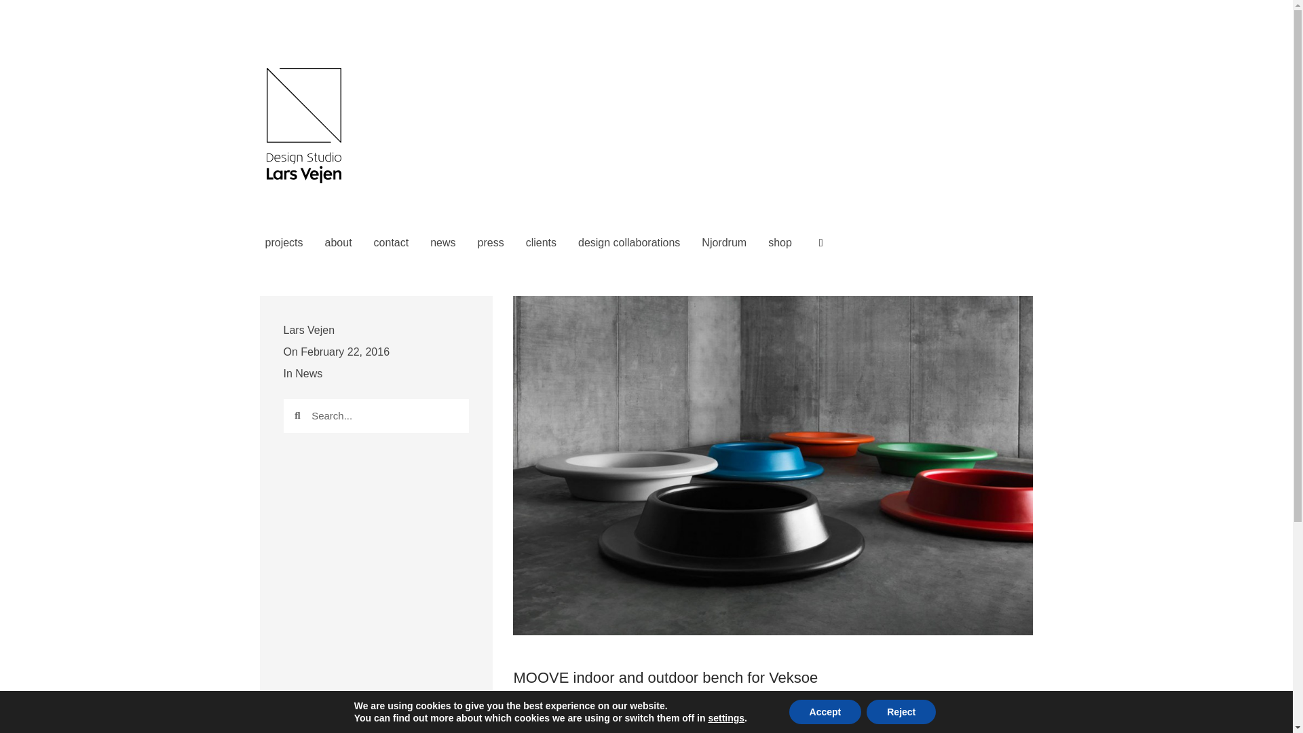  Describe the element at coordinates (779, 243) in the screenshot. I see `shop` at that location.